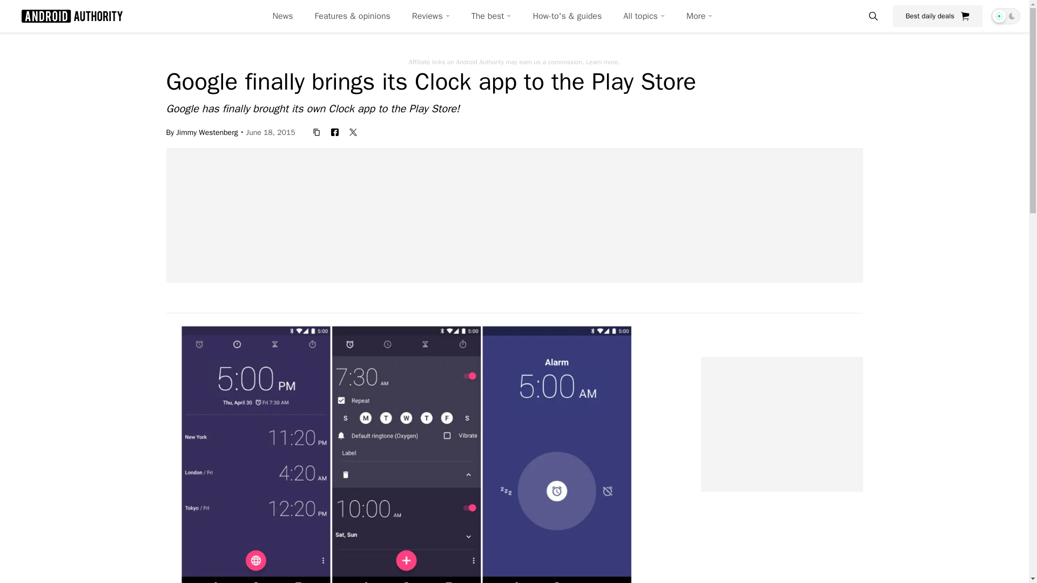 The image size is (1037, 583). I want to click on All topics, so click(644, 16).